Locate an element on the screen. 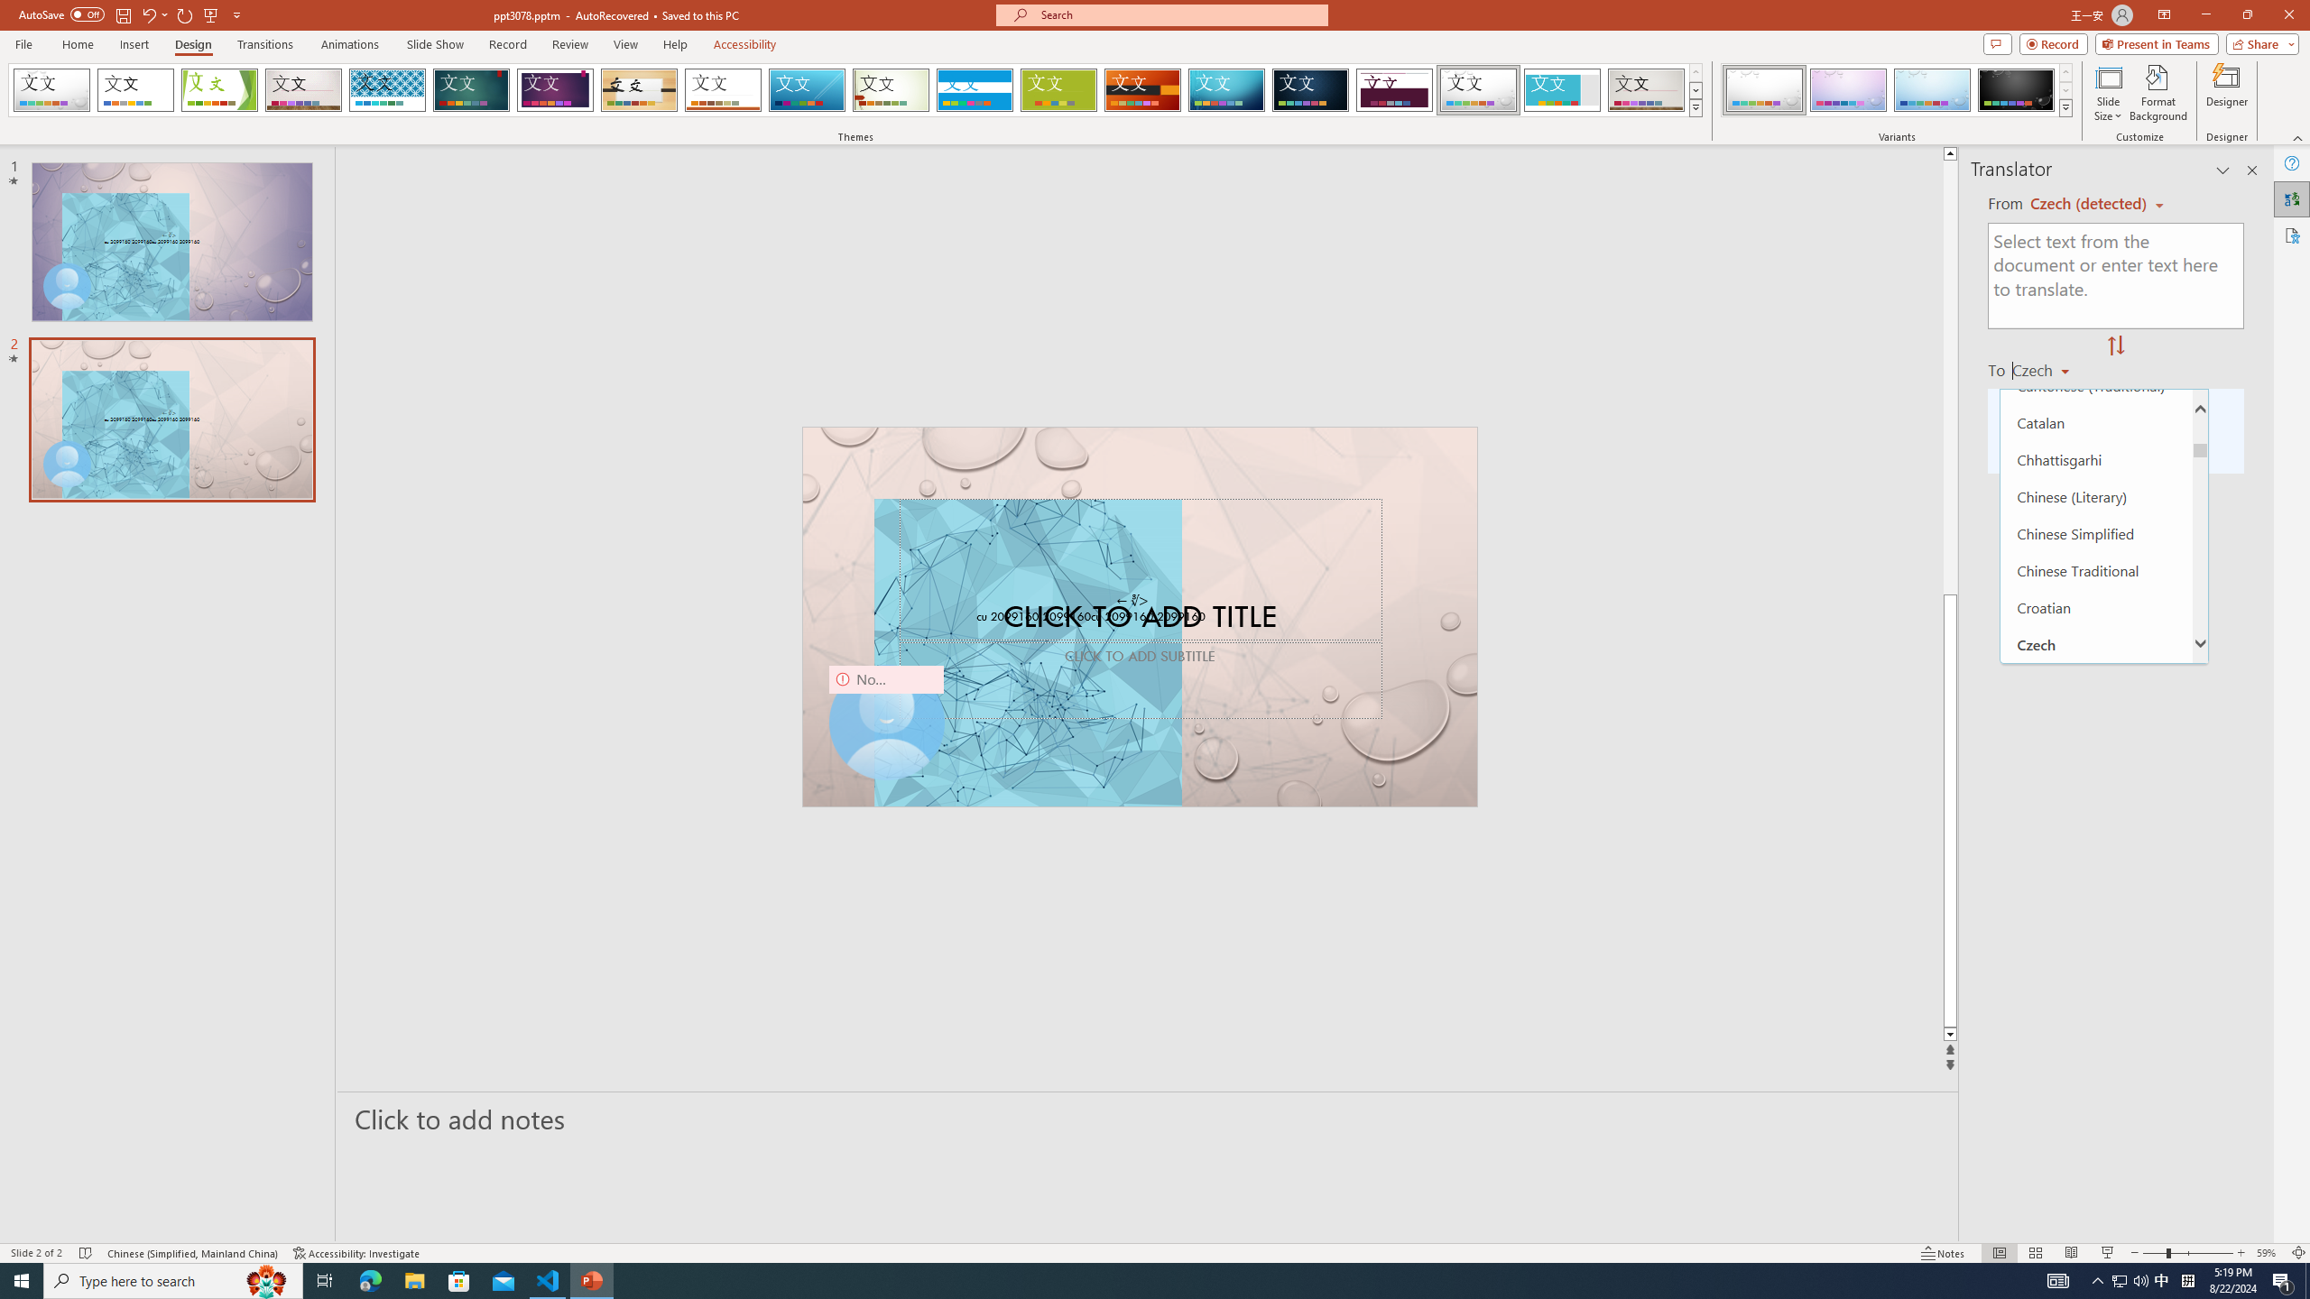 The image size is (2310, 1299). Ganda is located at coordinates (2095, 1198).